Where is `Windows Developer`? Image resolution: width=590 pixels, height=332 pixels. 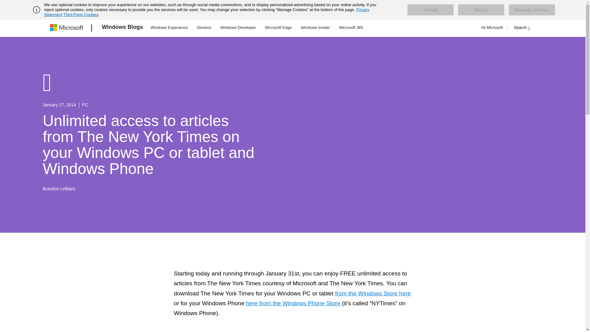 Windows Developer is located at coordinates (238, 27).